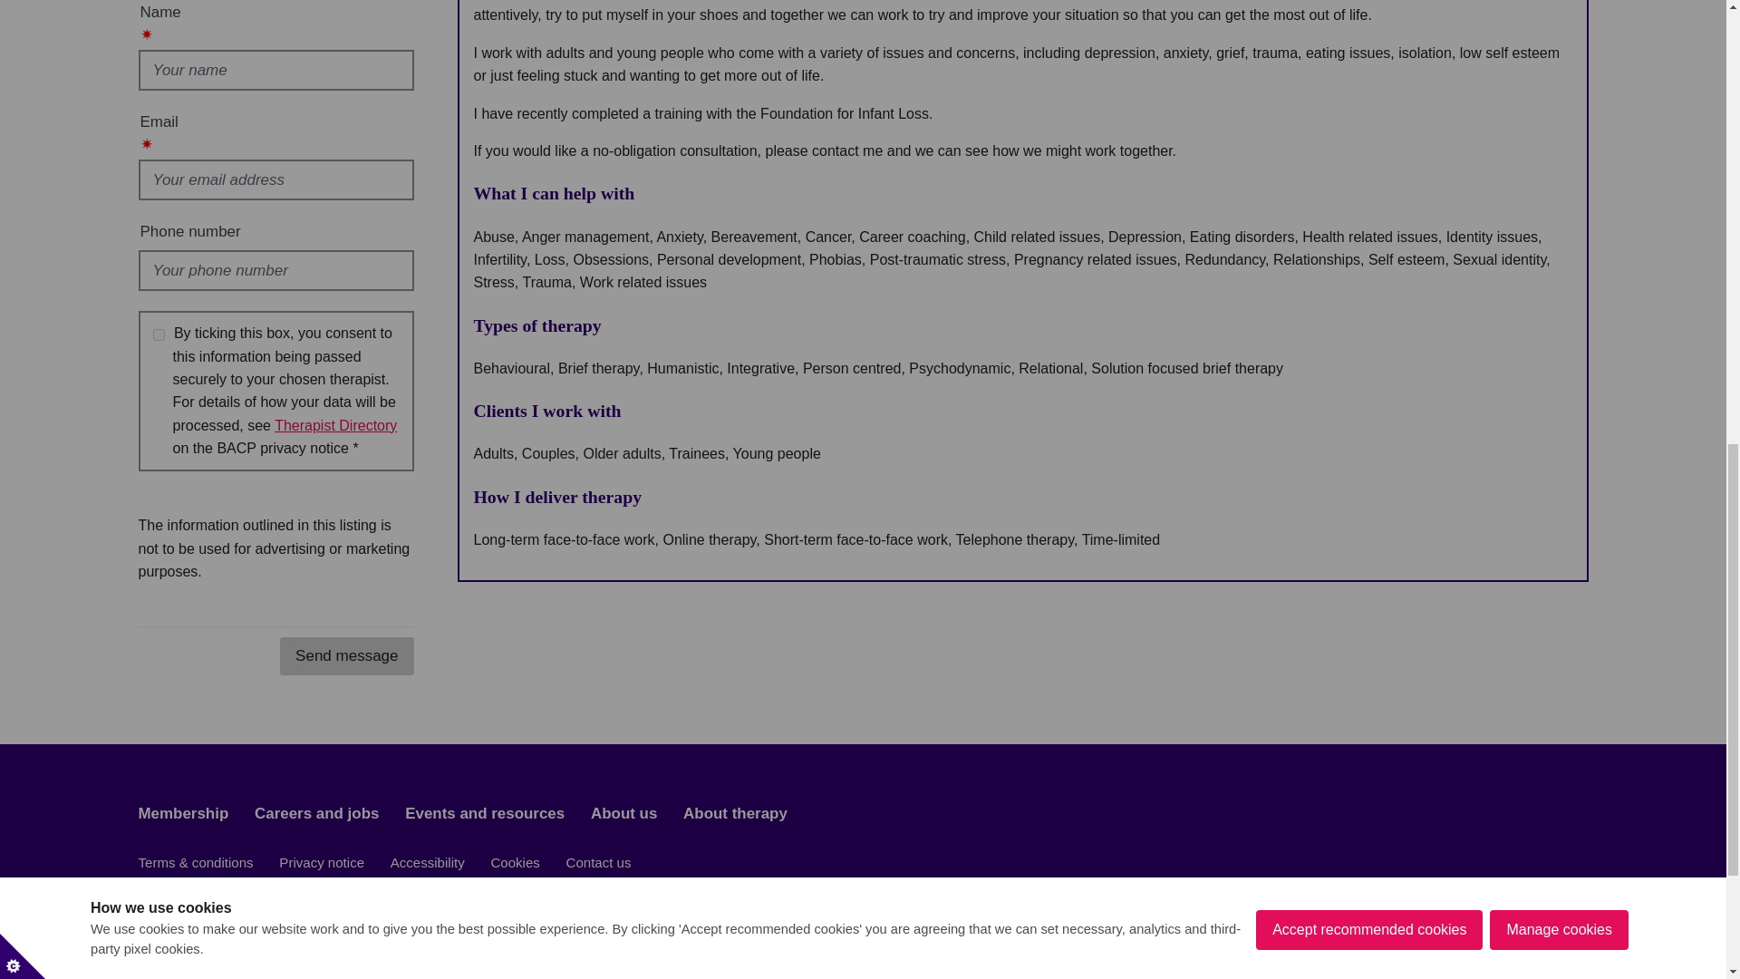  Describe the element at coordinates (1368, 21) in the screenshot. I see `Accept recommended cookies` at that location.